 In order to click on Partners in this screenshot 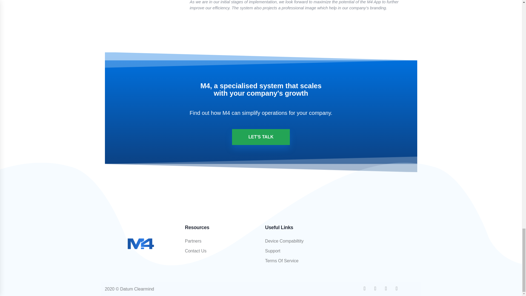, I will do `click(221, 241)`.